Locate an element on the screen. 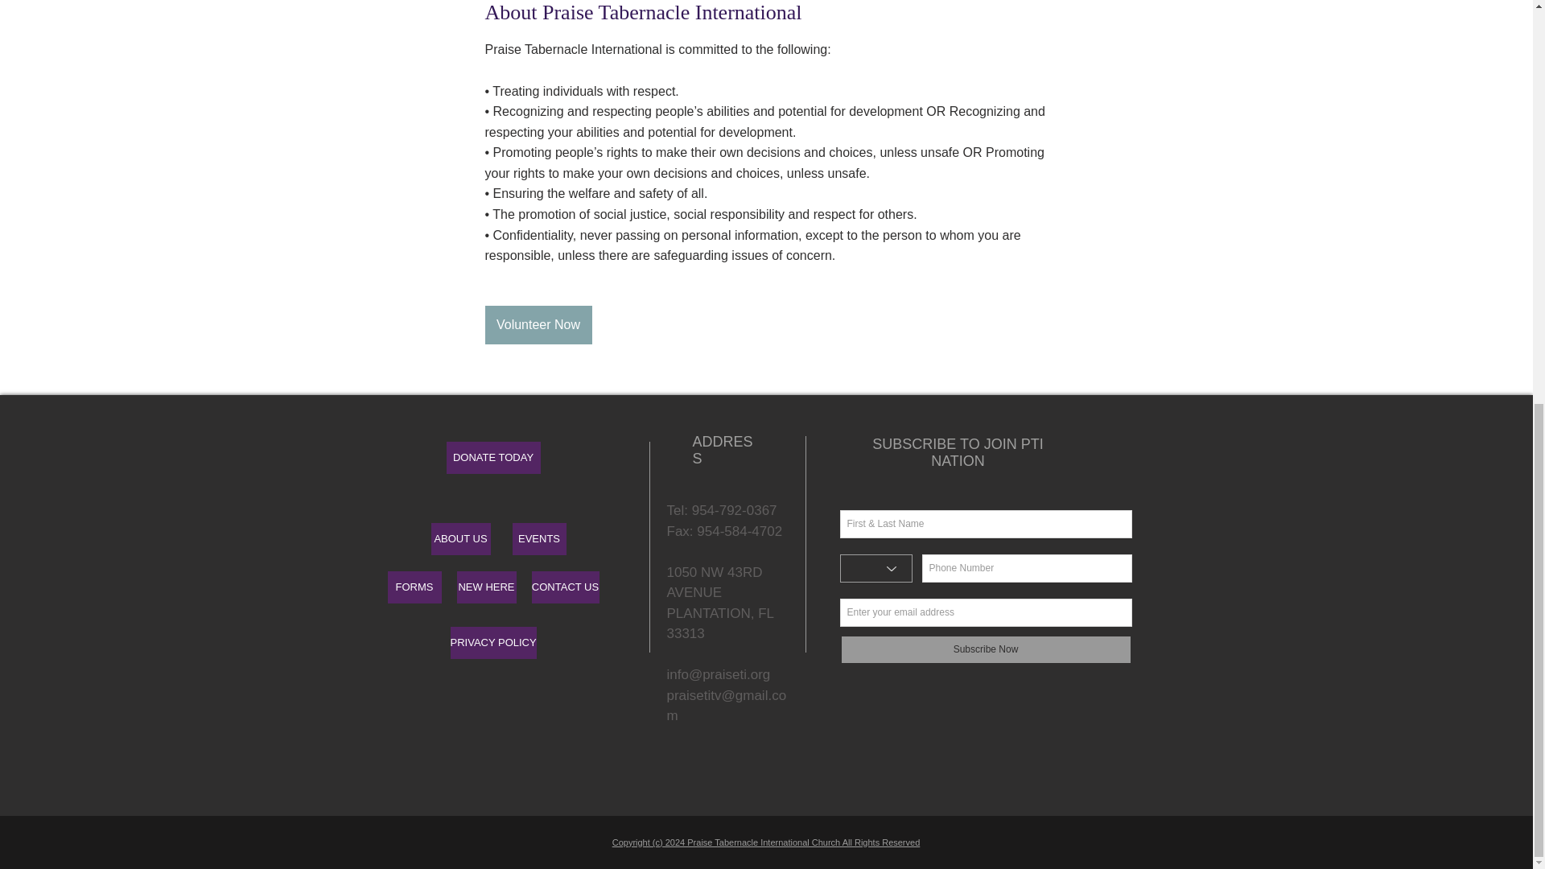  Subscribe Now is located at coordinates (987, 650).